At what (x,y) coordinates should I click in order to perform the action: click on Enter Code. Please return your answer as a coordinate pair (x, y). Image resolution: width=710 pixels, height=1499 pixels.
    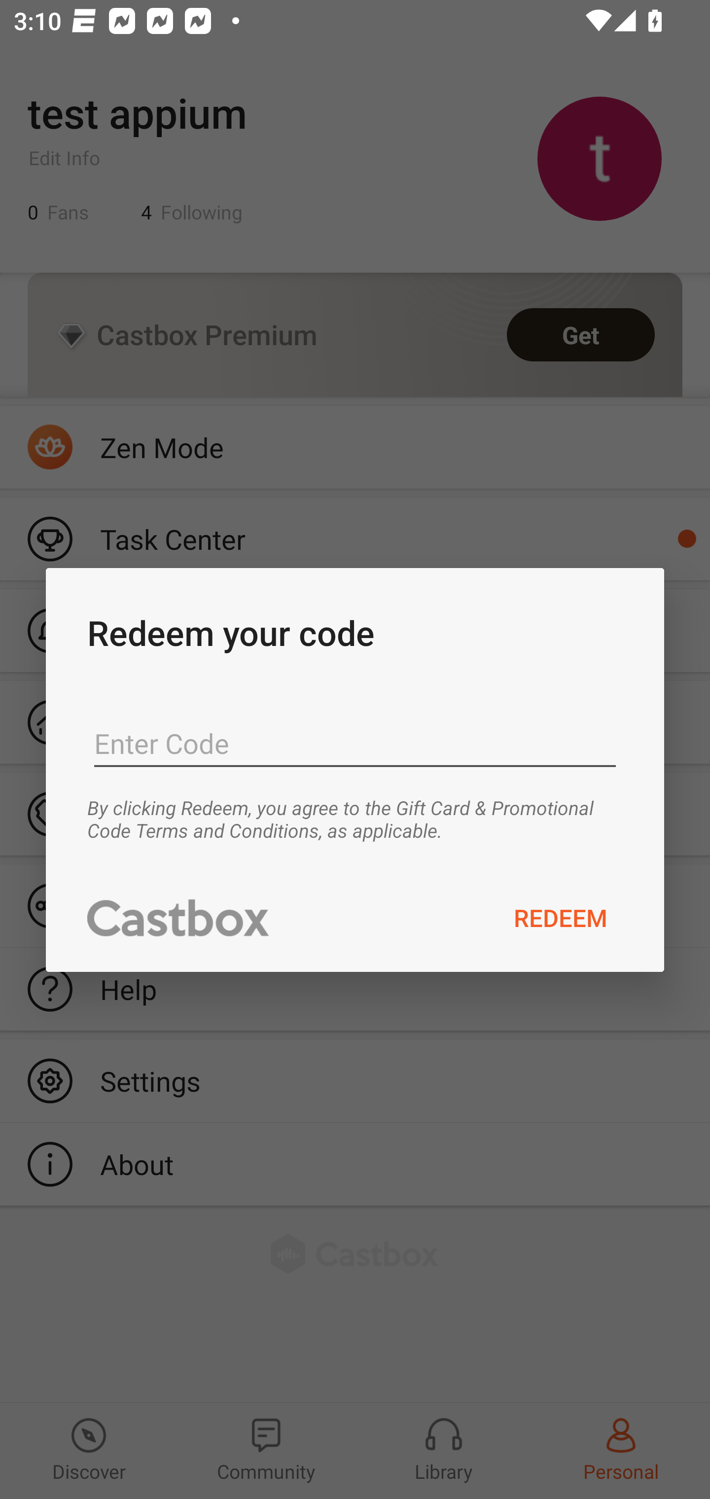
    Looking at the image, I should click on (355, 744).